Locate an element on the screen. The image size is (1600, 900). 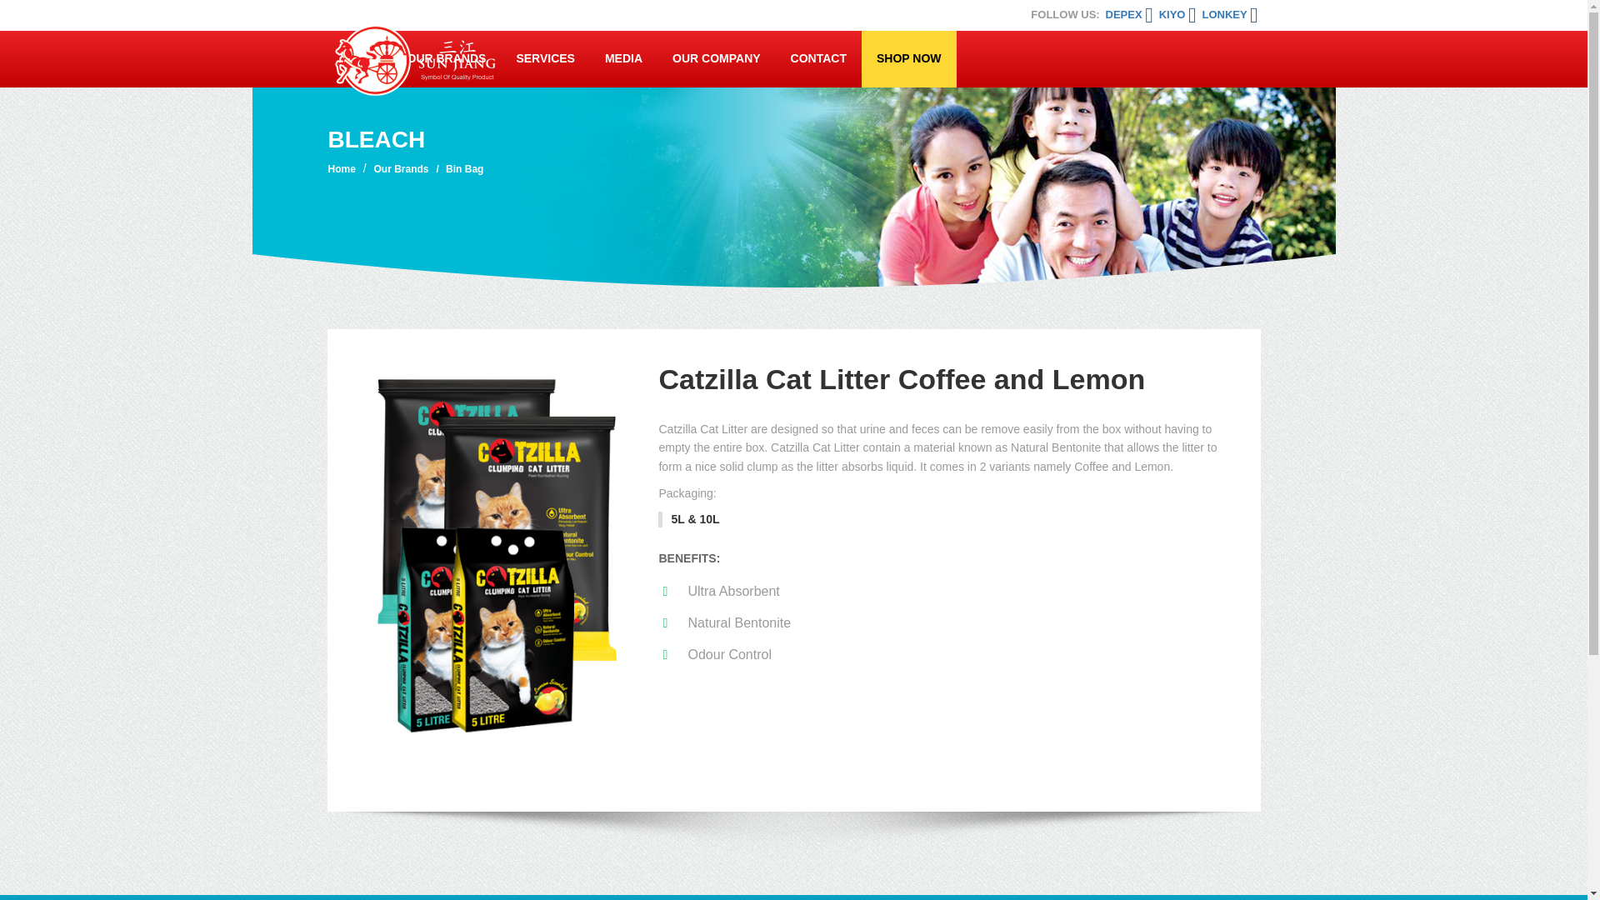
DEPEX is located at coordinates (1129, 13).